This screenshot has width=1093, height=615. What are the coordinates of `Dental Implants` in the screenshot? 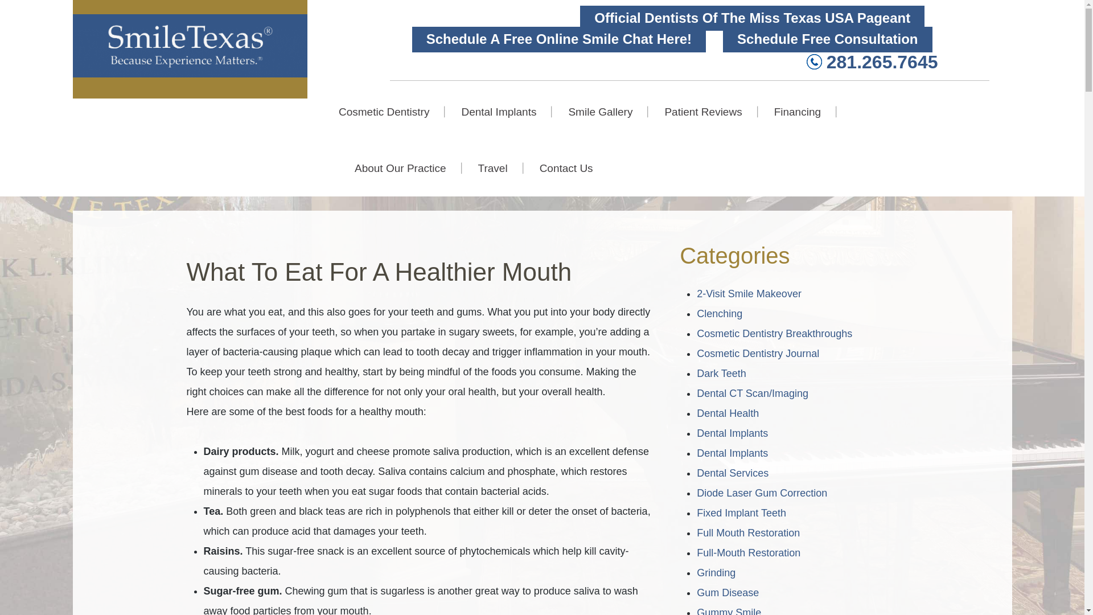 It's located at (498, 112).